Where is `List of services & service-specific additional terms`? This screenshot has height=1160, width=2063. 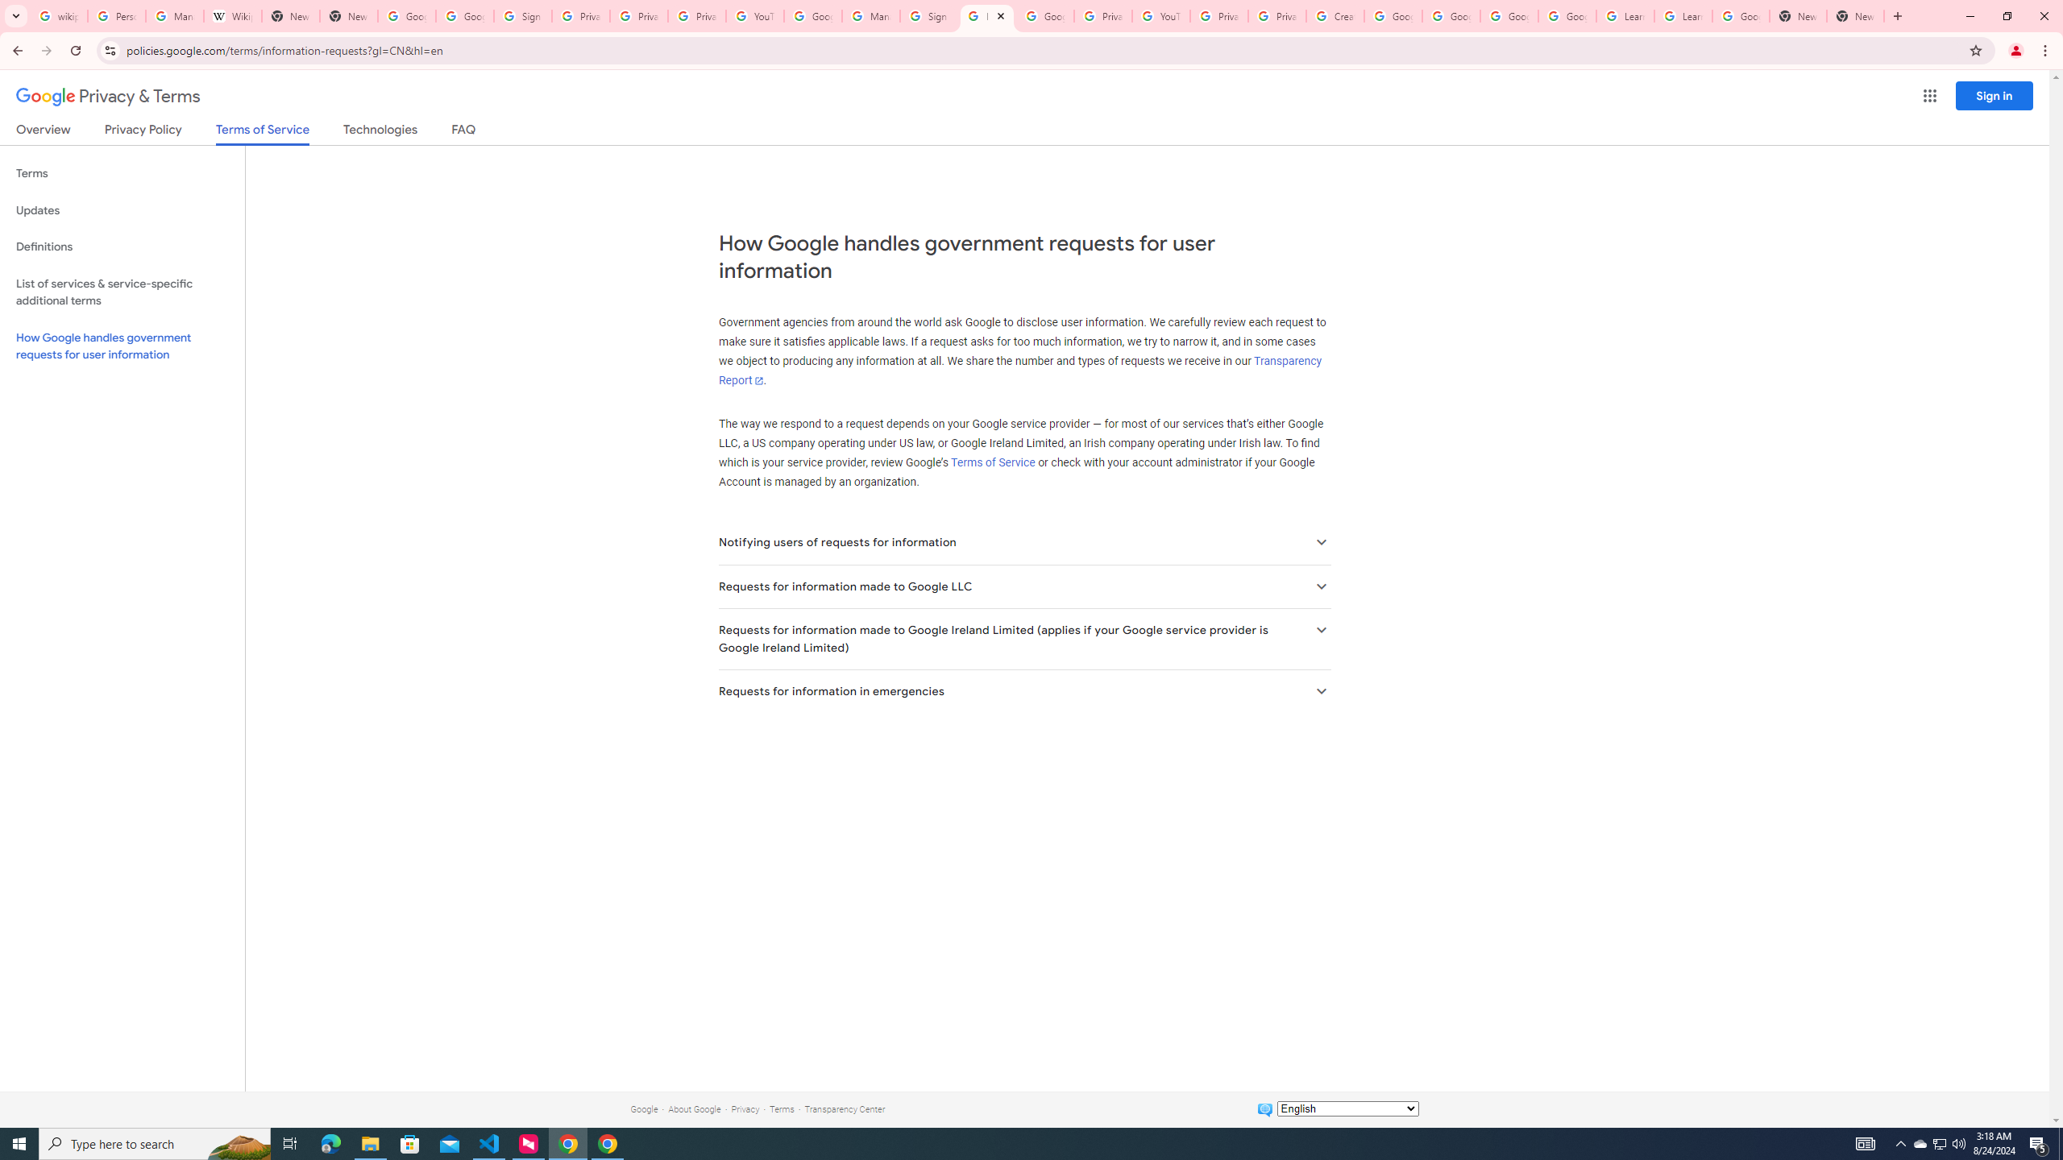 List of services & service-specific additional terms is located at coordinates (122, 292).